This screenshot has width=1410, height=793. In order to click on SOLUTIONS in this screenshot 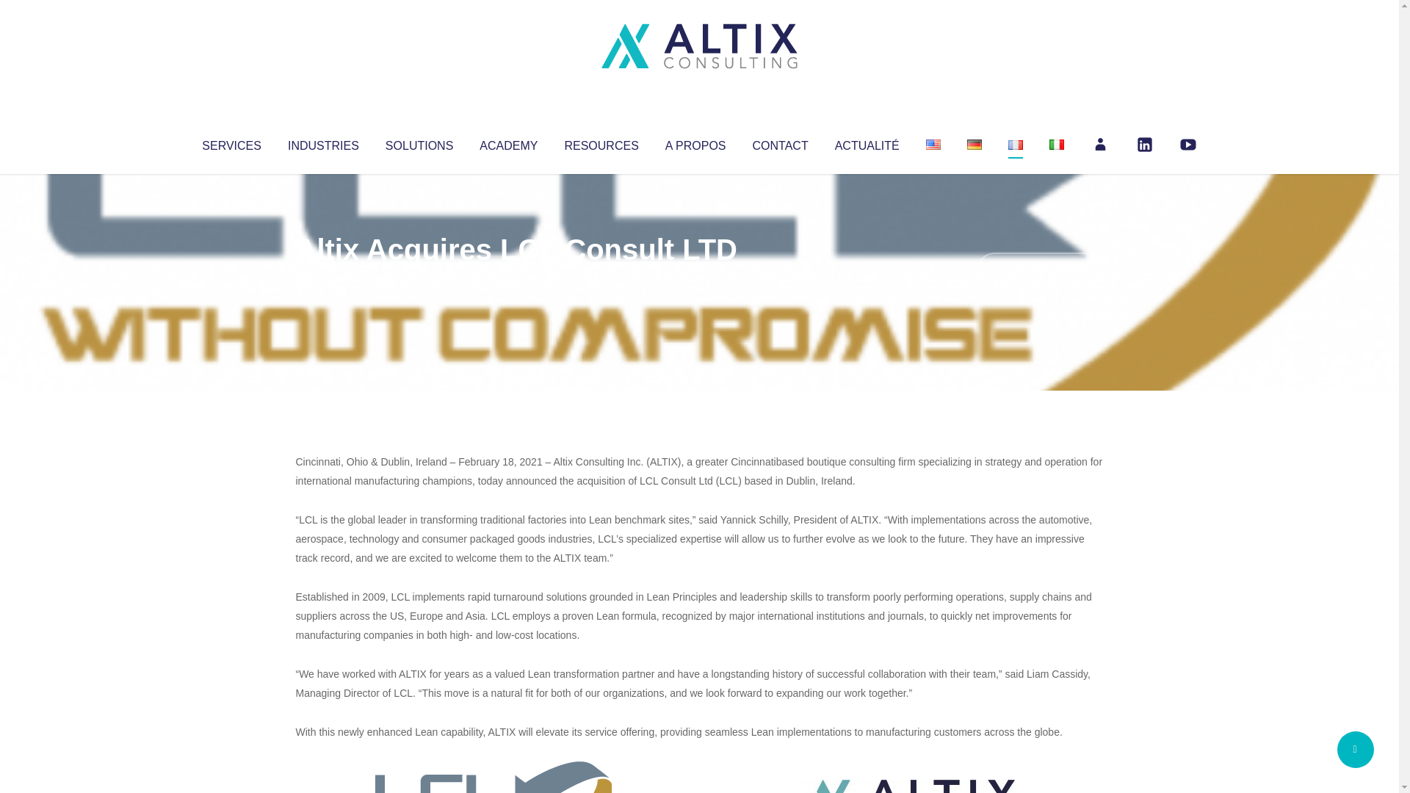, I will do `click(419, 142)`.